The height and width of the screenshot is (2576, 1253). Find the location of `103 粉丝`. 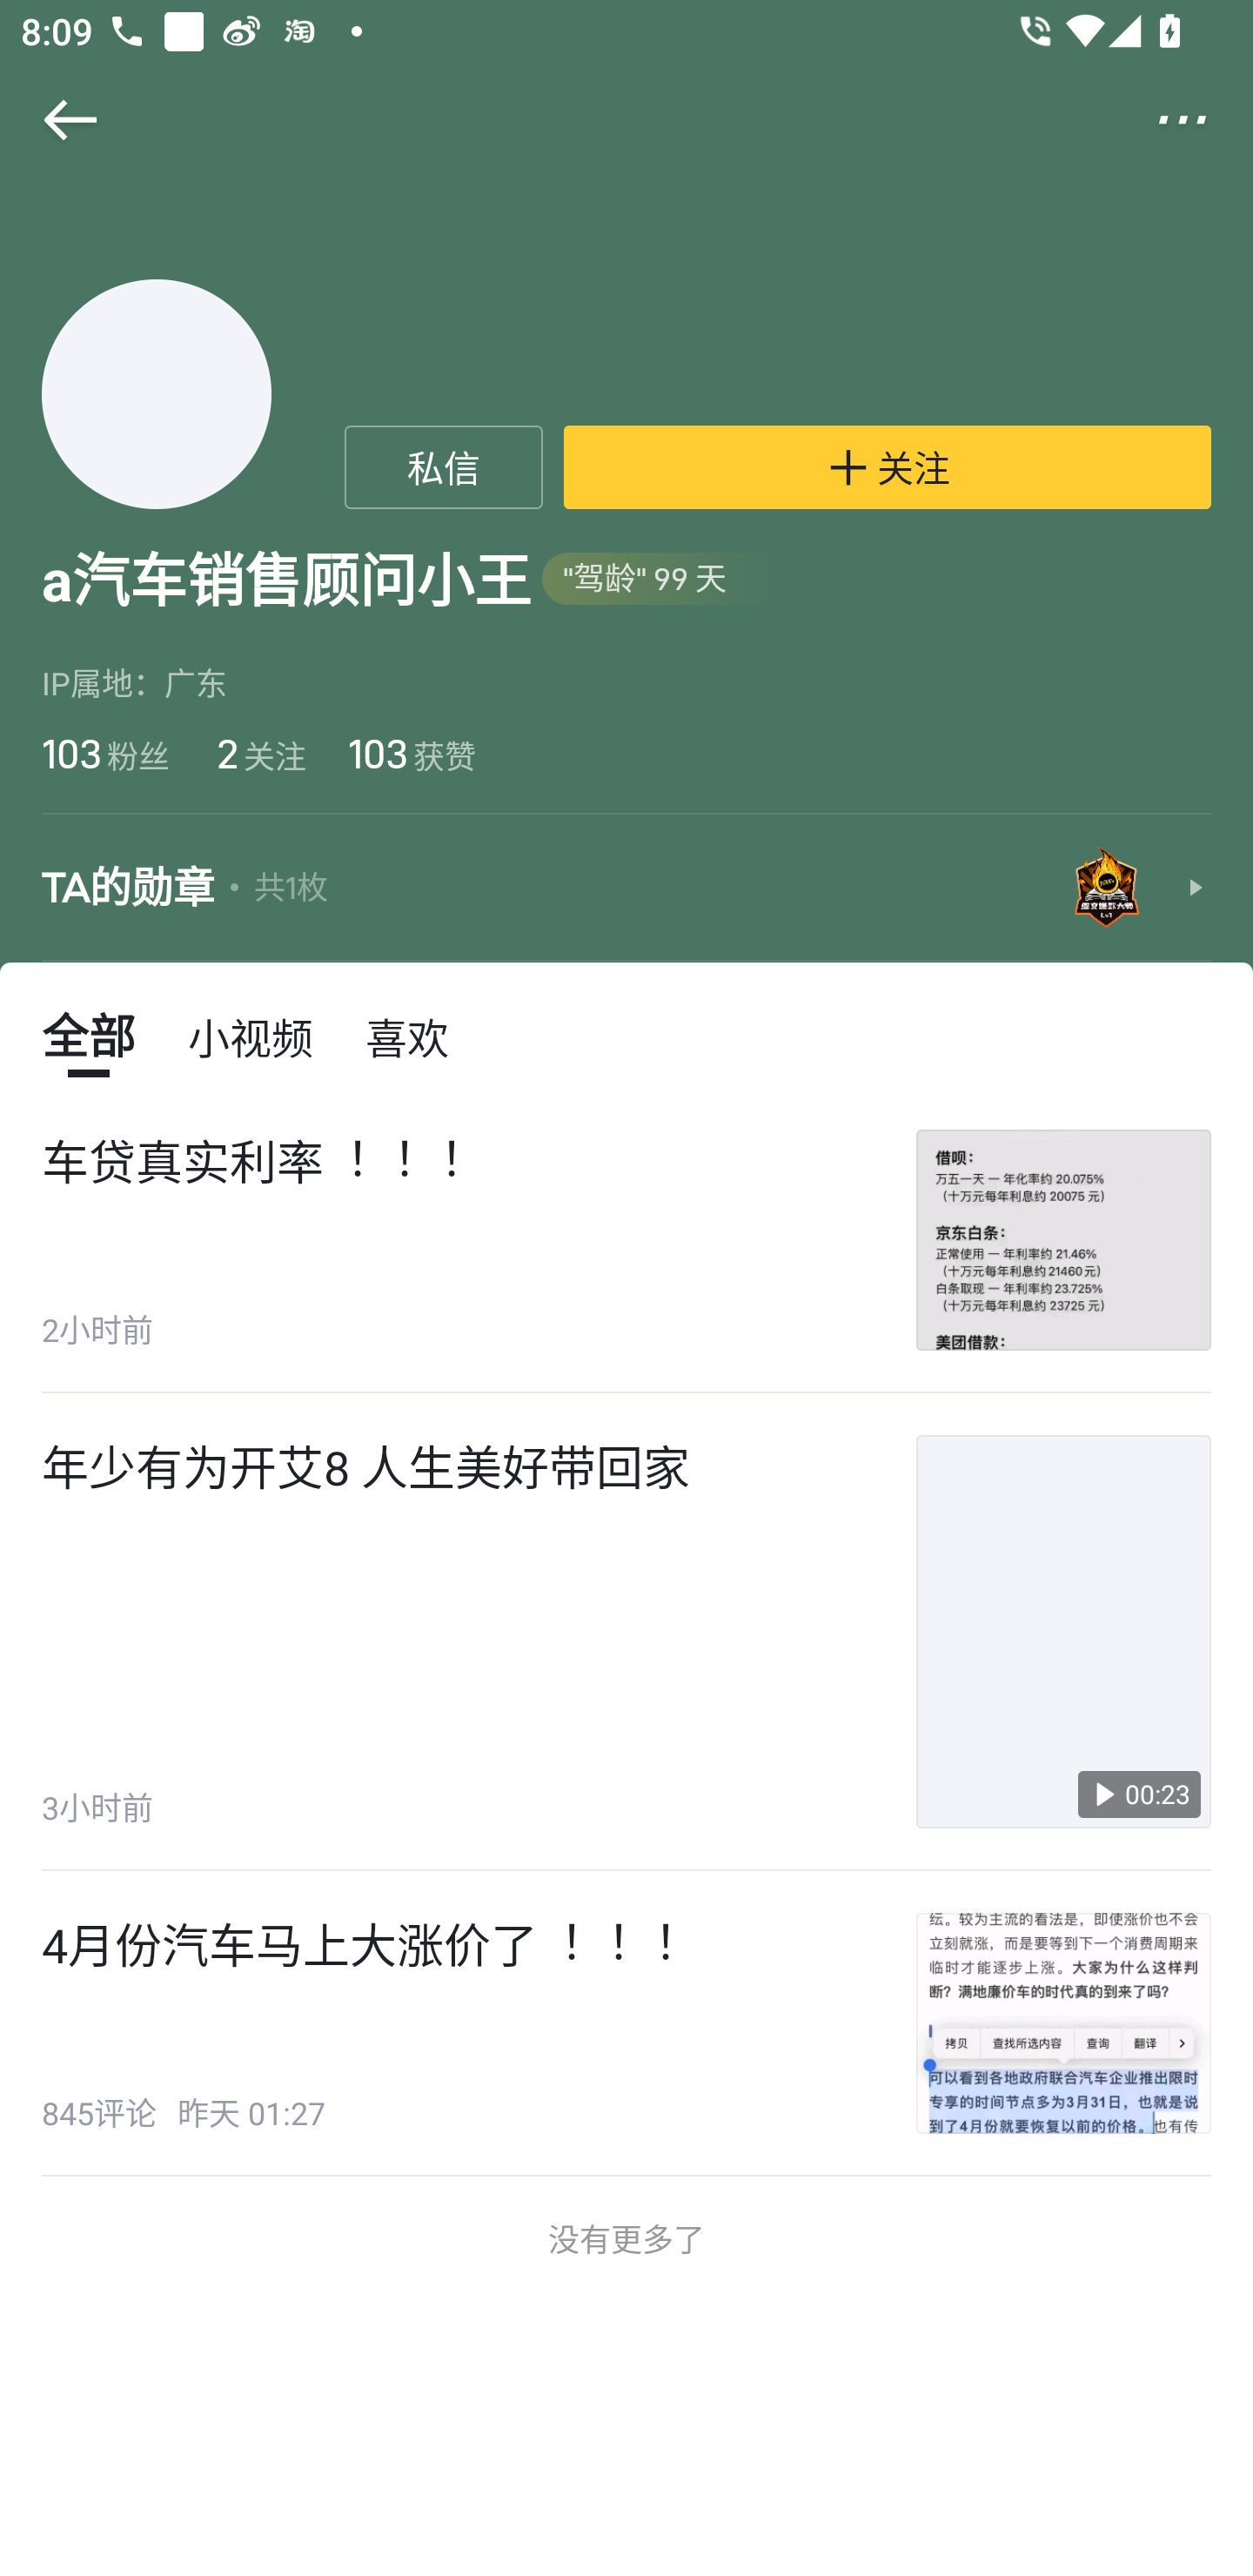

103 粉丝 is located at coordinates (104, 753).